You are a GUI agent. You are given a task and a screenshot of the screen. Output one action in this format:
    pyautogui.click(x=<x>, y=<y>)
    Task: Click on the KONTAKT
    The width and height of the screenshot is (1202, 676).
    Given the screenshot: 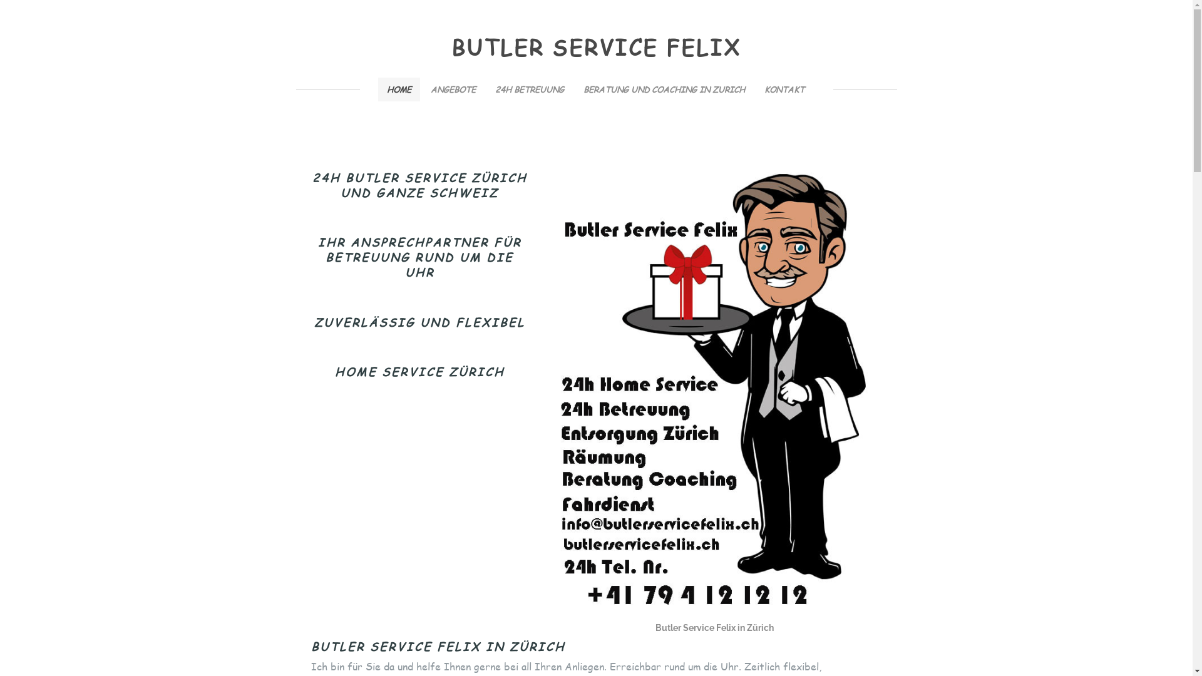 What is the action you would take?
    pyautogui.click(x=784, y=90)
    